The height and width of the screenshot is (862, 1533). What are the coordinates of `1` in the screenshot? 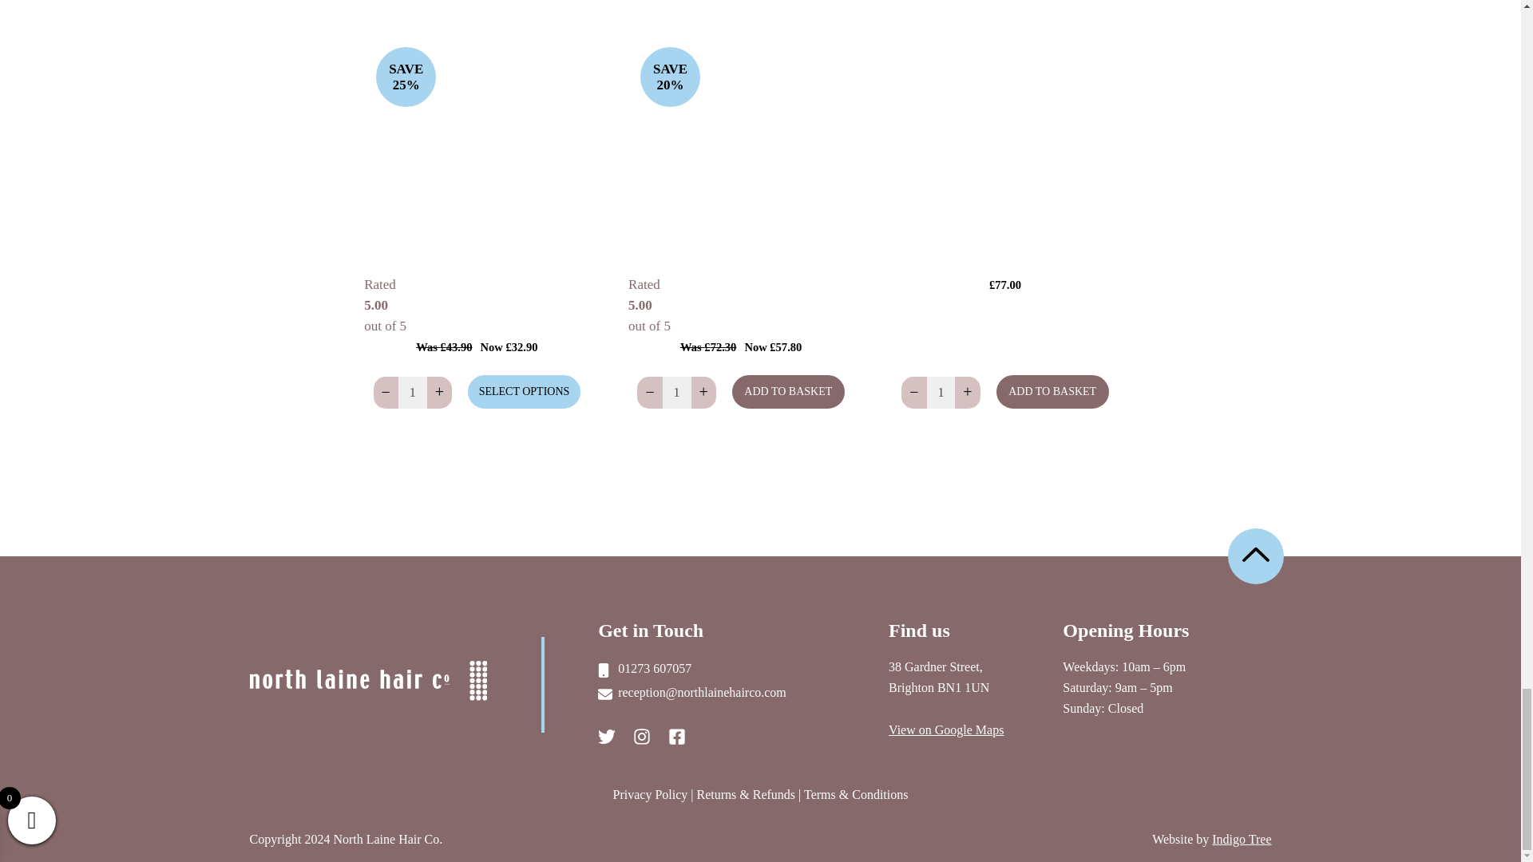 It's located at (941, 392).